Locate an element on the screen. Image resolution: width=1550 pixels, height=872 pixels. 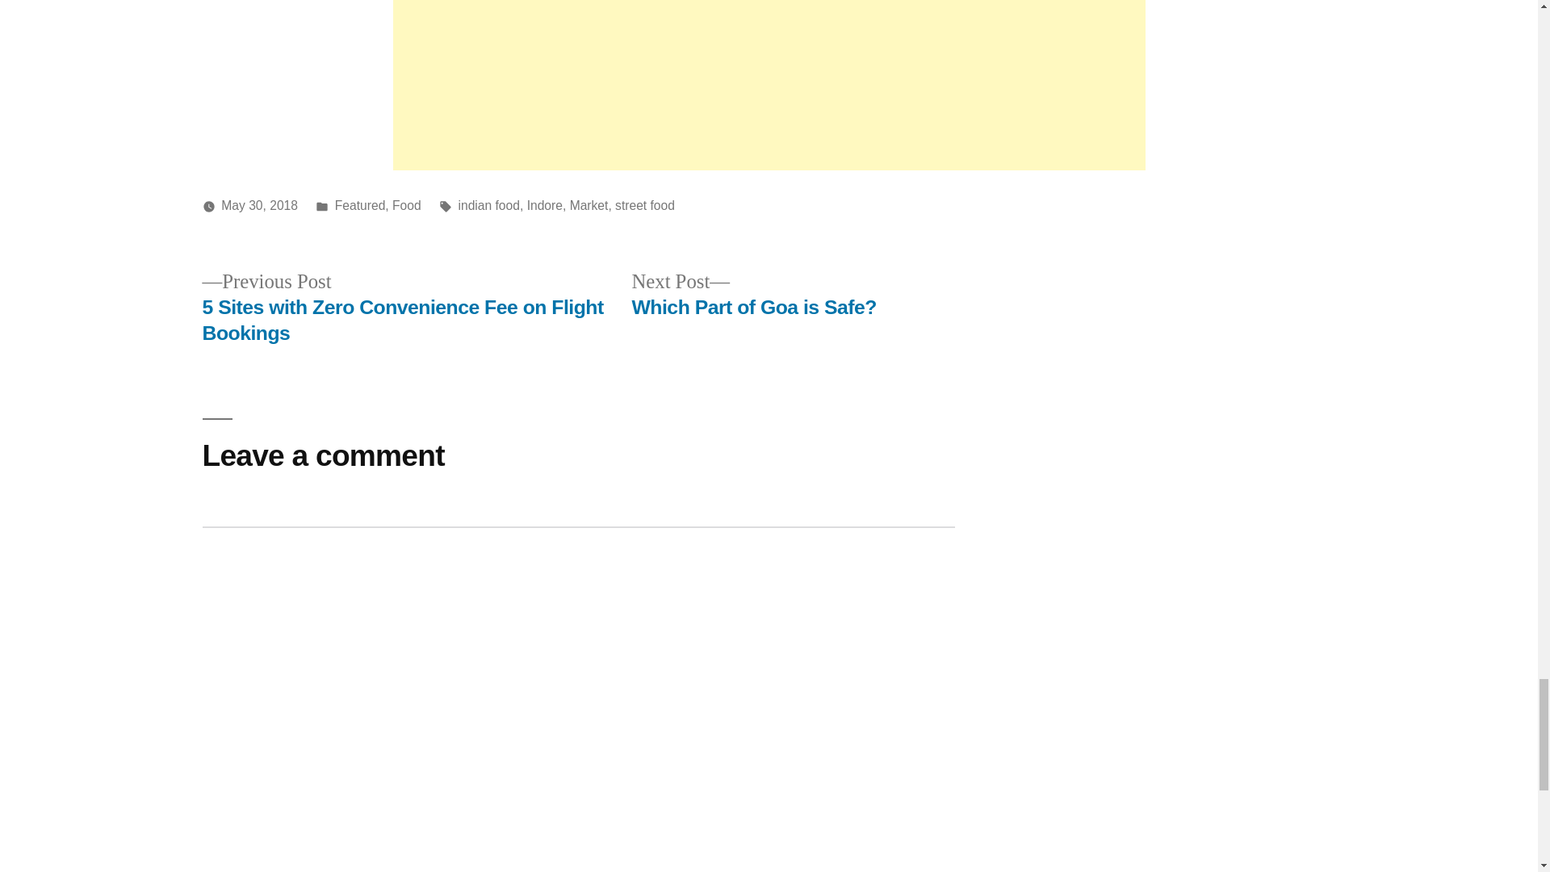
Market is located at coordinates (644, 205).